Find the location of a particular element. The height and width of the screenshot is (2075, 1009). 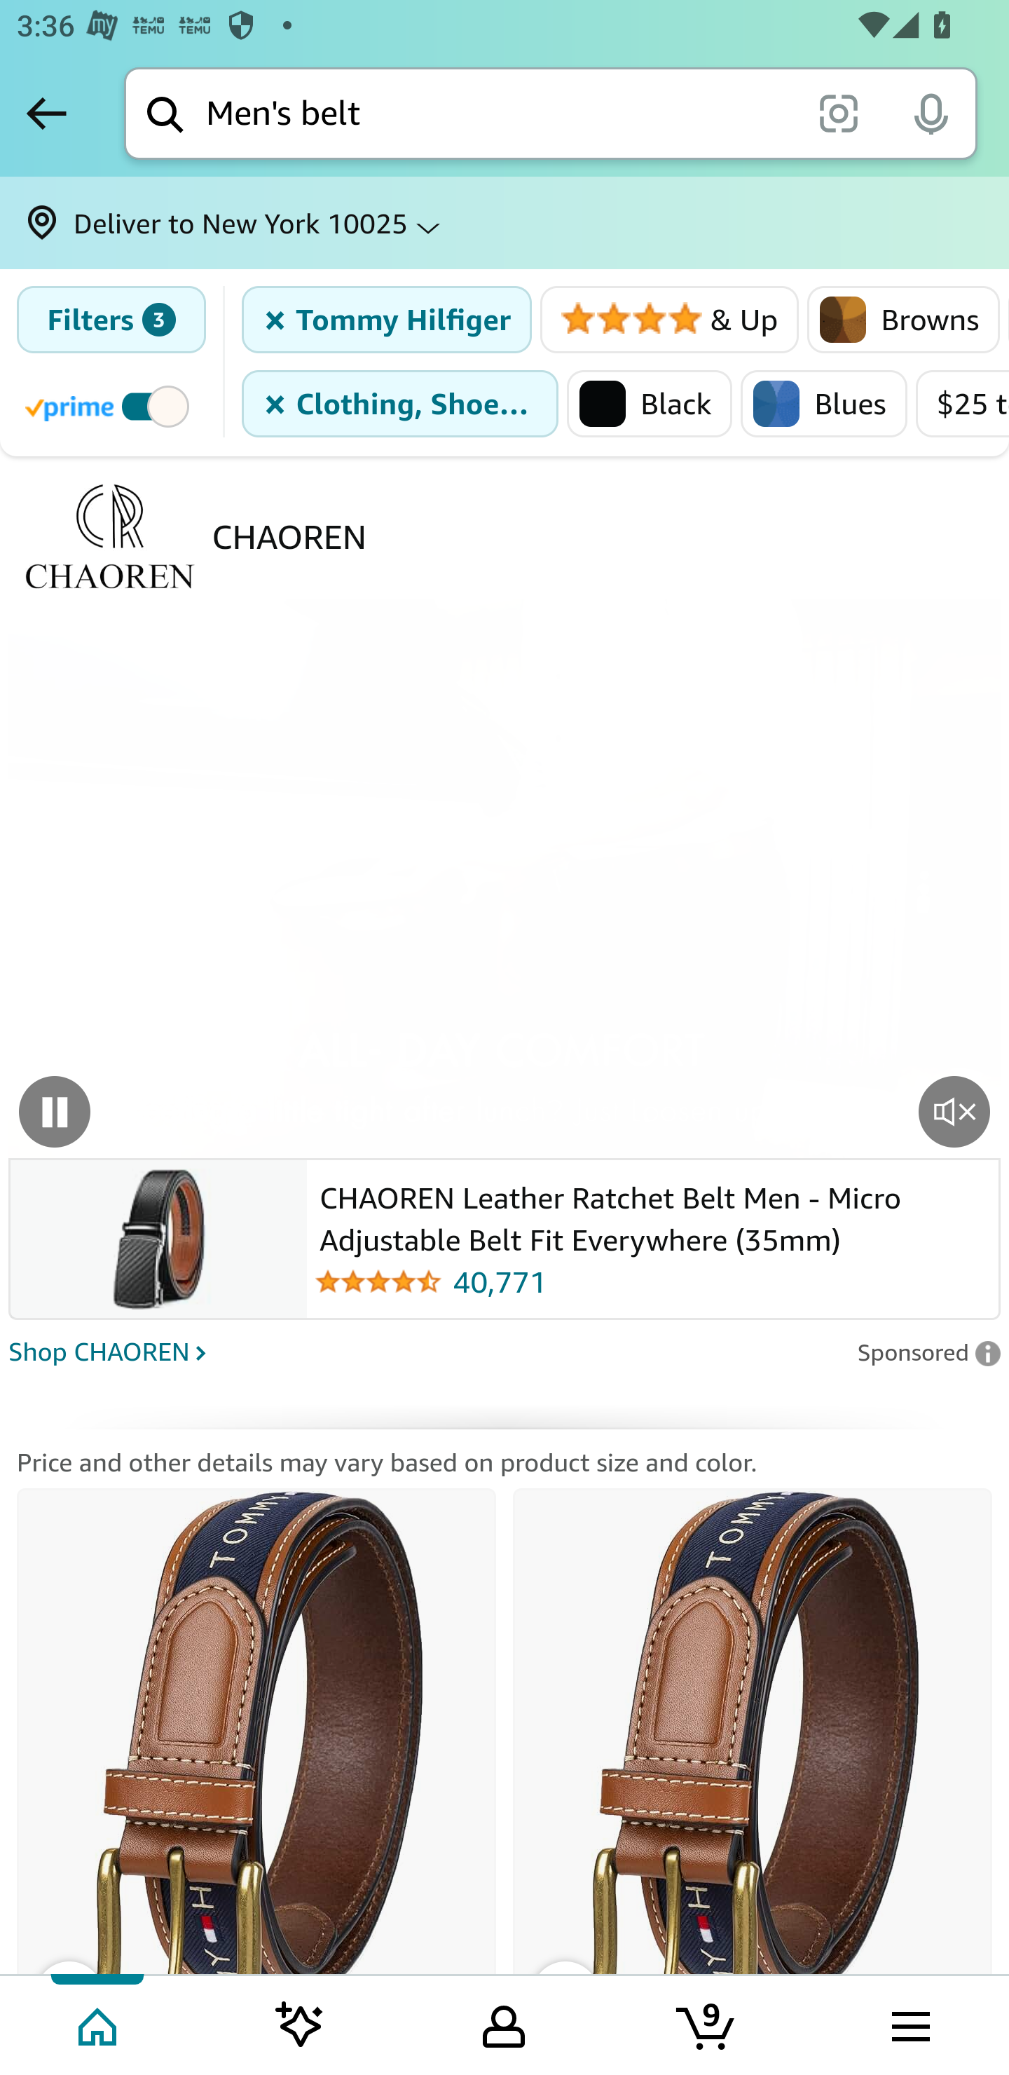

scan it is located at coordinates (838, 112).